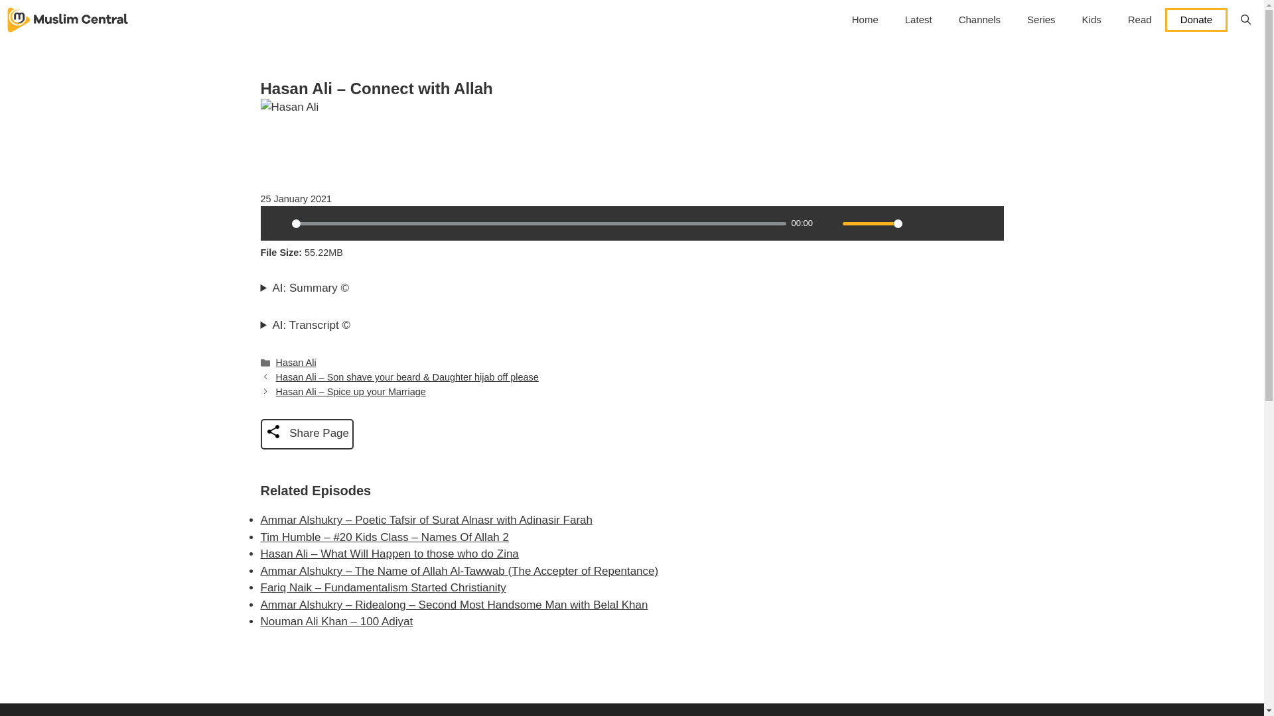 The height and width of the screenshot is (716, 1274). I want to click on Hasan Ali, so click(296, 362).